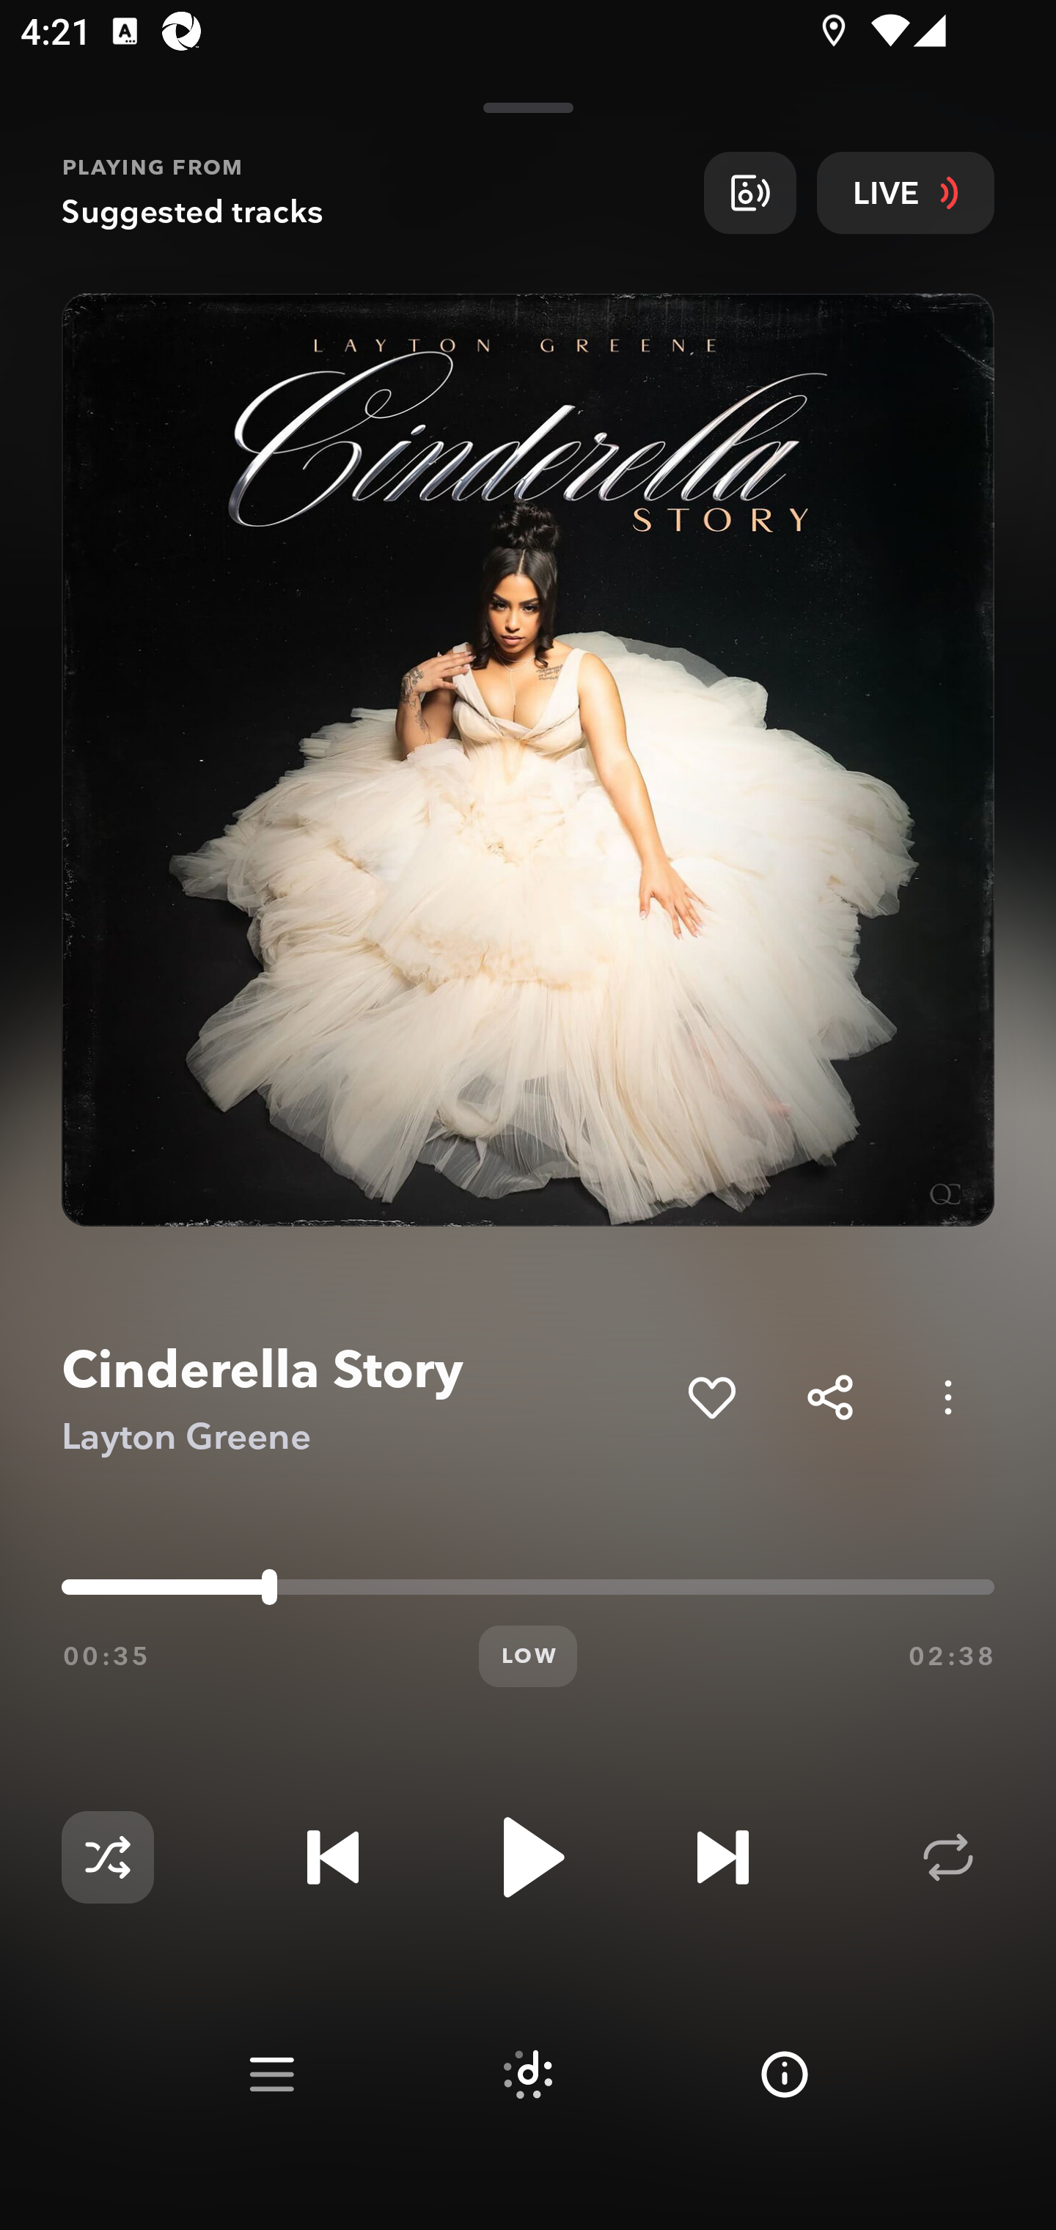  What do you see at coordinates (333, 1857) in the screenshot?
I see `Previous` at bounding box center [333, 1857].